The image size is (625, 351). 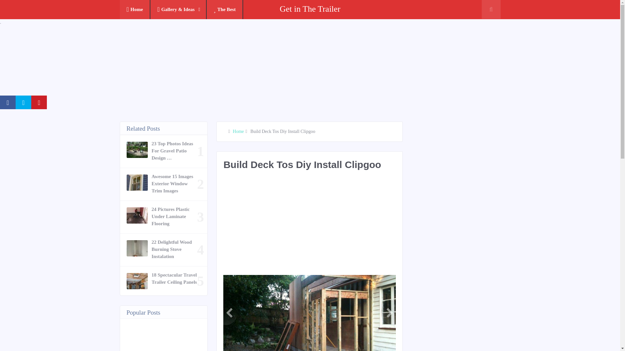 I want to click on 24 Pictures Plastic Under Laminate Flooring, so click(x=174, y=216).